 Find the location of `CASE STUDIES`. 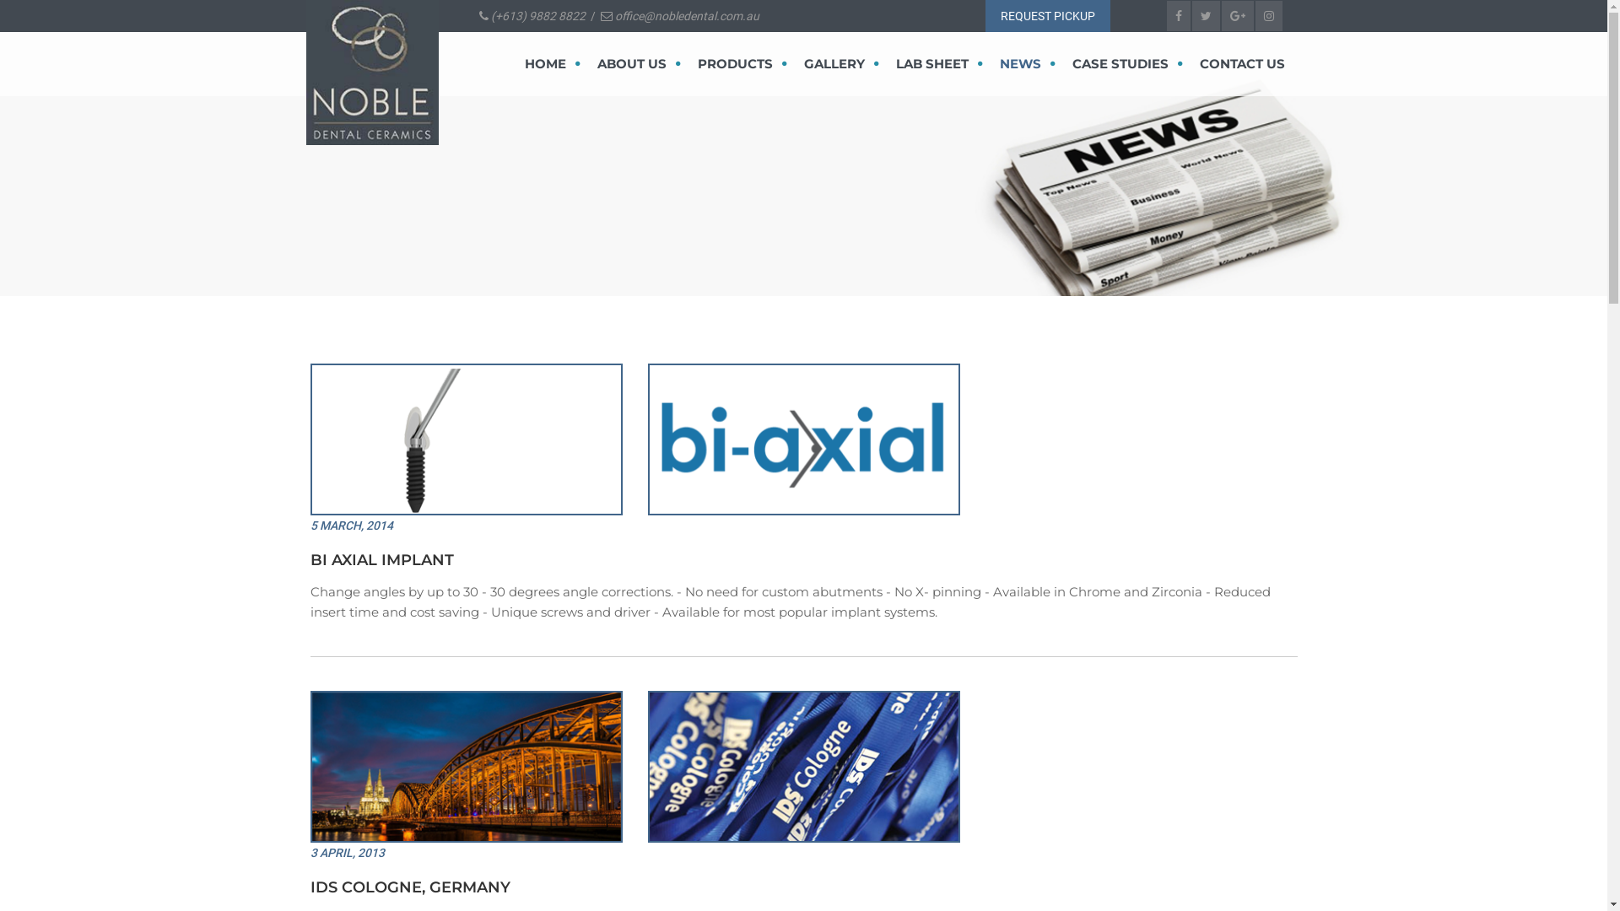

CASE STUDIES is located at coordinates (1127, 64).